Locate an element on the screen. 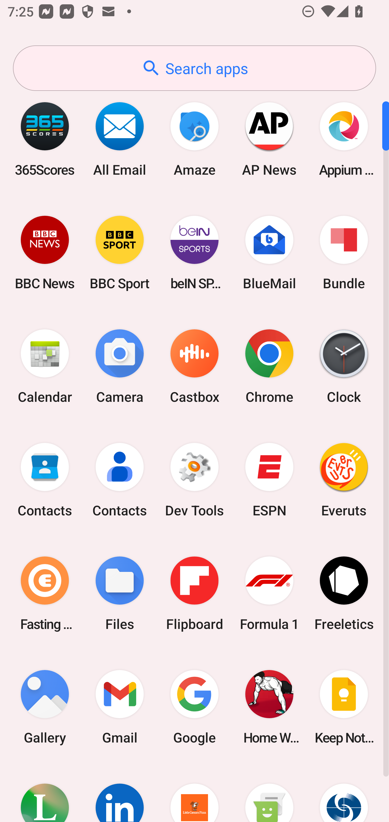  Chrome is located at coordinates (269, 367).